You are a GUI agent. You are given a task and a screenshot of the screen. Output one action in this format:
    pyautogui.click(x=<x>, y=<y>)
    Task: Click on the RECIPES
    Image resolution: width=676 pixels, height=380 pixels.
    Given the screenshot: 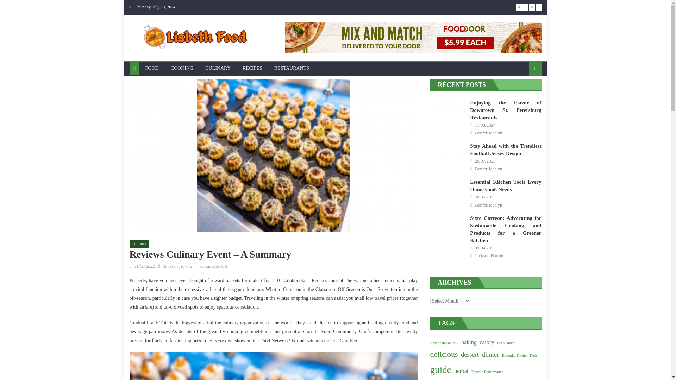 What is the action you would take?
    pyautogui.click(x=252, y=68)
    